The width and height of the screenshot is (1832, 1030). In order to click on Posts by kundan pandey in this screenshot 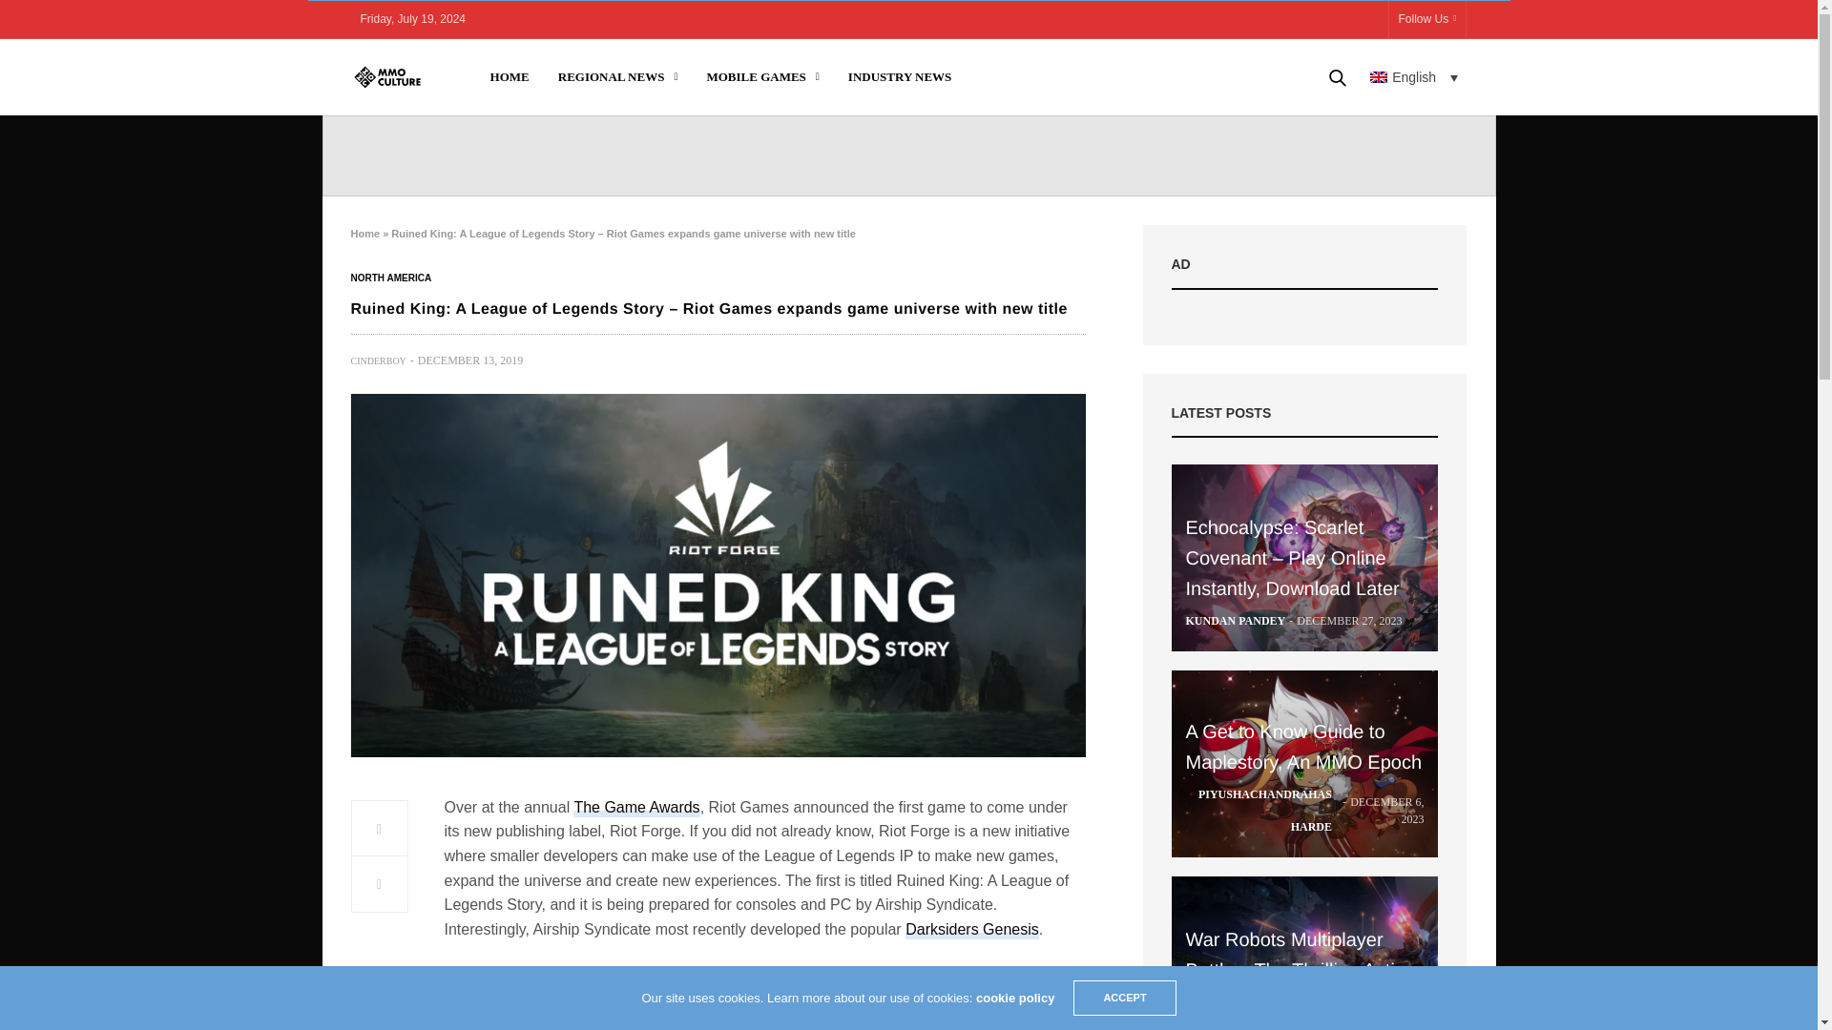, I will do `click(1235, 620)`.